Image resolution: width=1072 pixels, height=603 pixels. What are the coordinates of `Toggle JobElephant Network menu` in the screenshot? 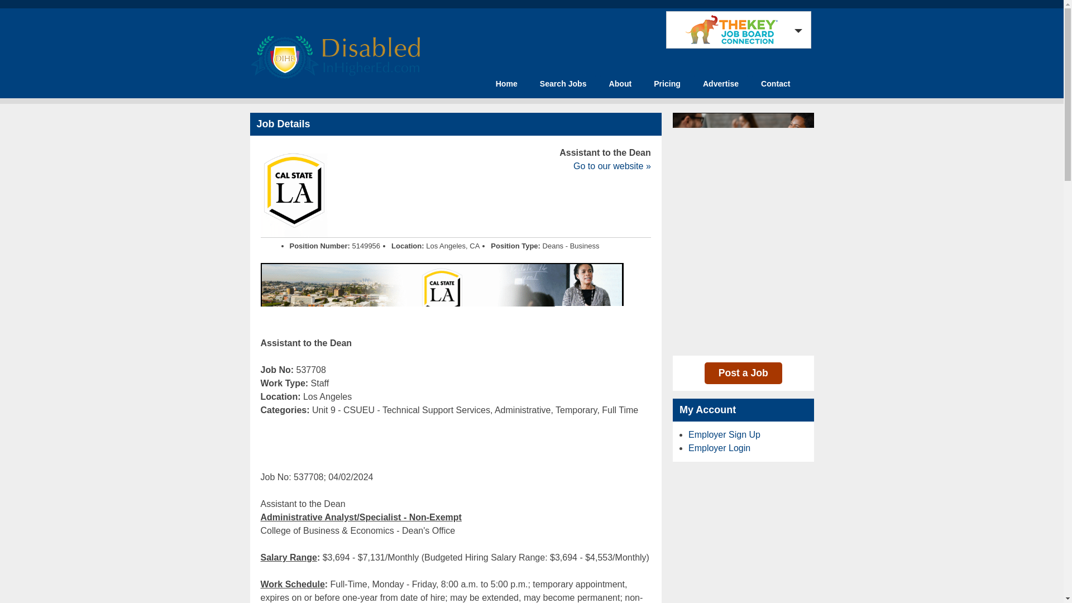 It's located at (735, 30).